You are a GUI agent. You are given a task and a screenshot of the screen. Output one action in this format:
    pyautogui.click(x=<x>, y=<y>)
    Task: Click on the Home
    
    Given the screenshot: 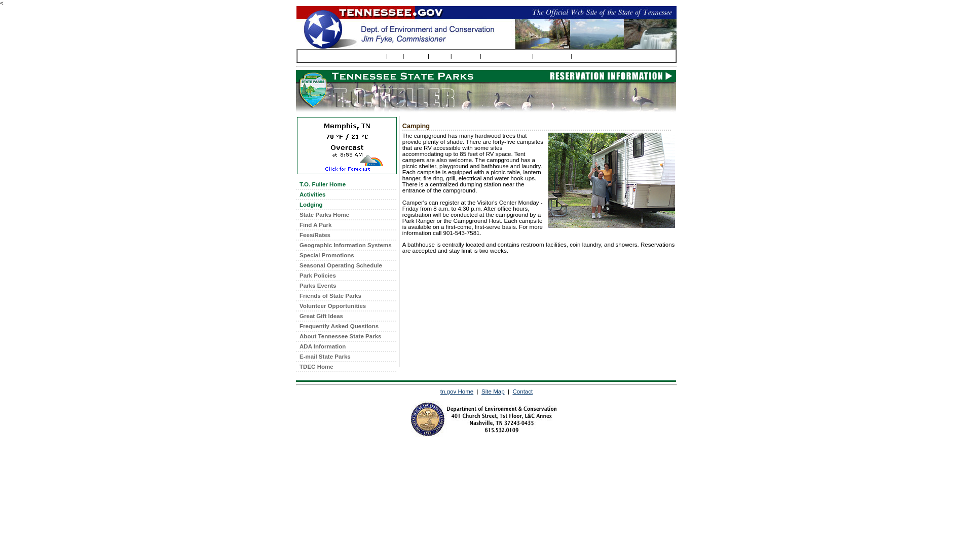 What is the action you would take?
    pyautogui.click(x=346, y=184)
    